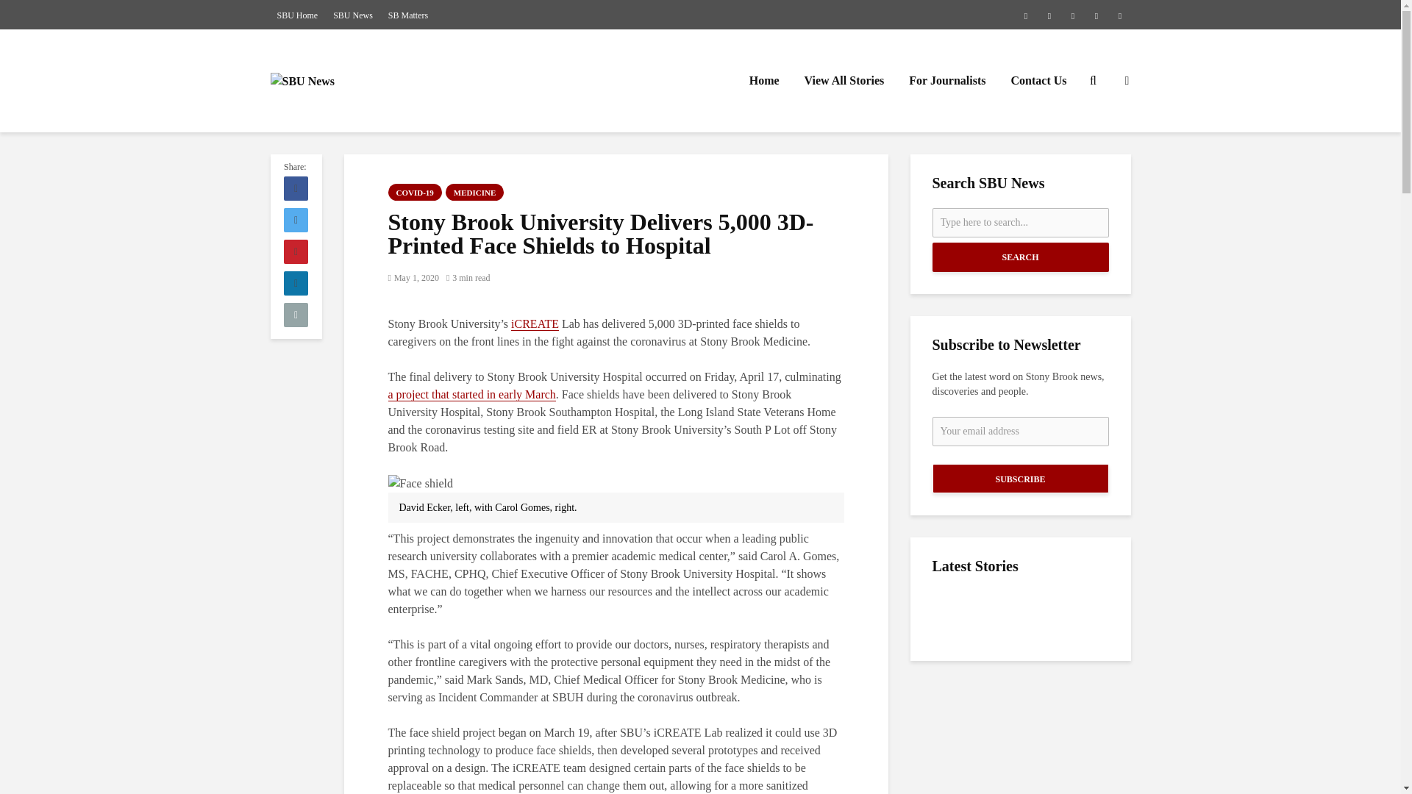 This screenshot has width=1412, height=794. What do you see at coordinates (407, 15) in the screenshot?
I see `SB Matters` at bounding box center [407, 15].